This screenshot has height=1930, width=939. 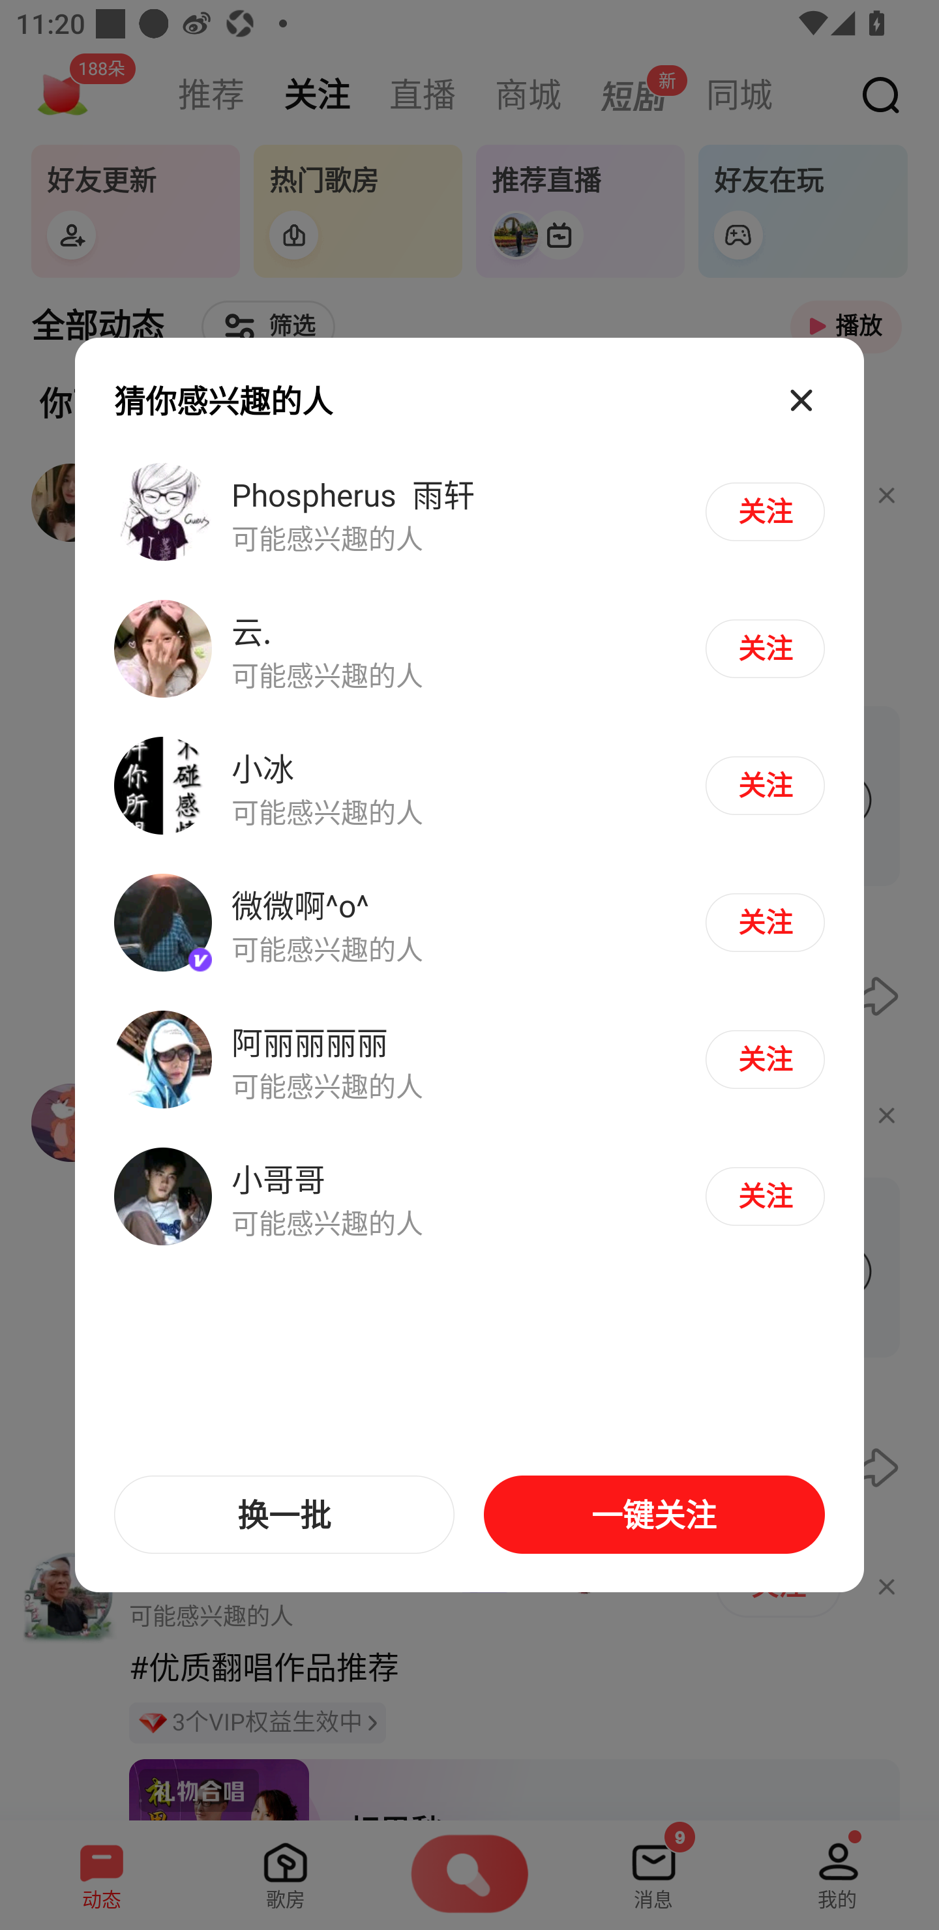 I want to click on 关注 按钮, so click(x=764, y=785).